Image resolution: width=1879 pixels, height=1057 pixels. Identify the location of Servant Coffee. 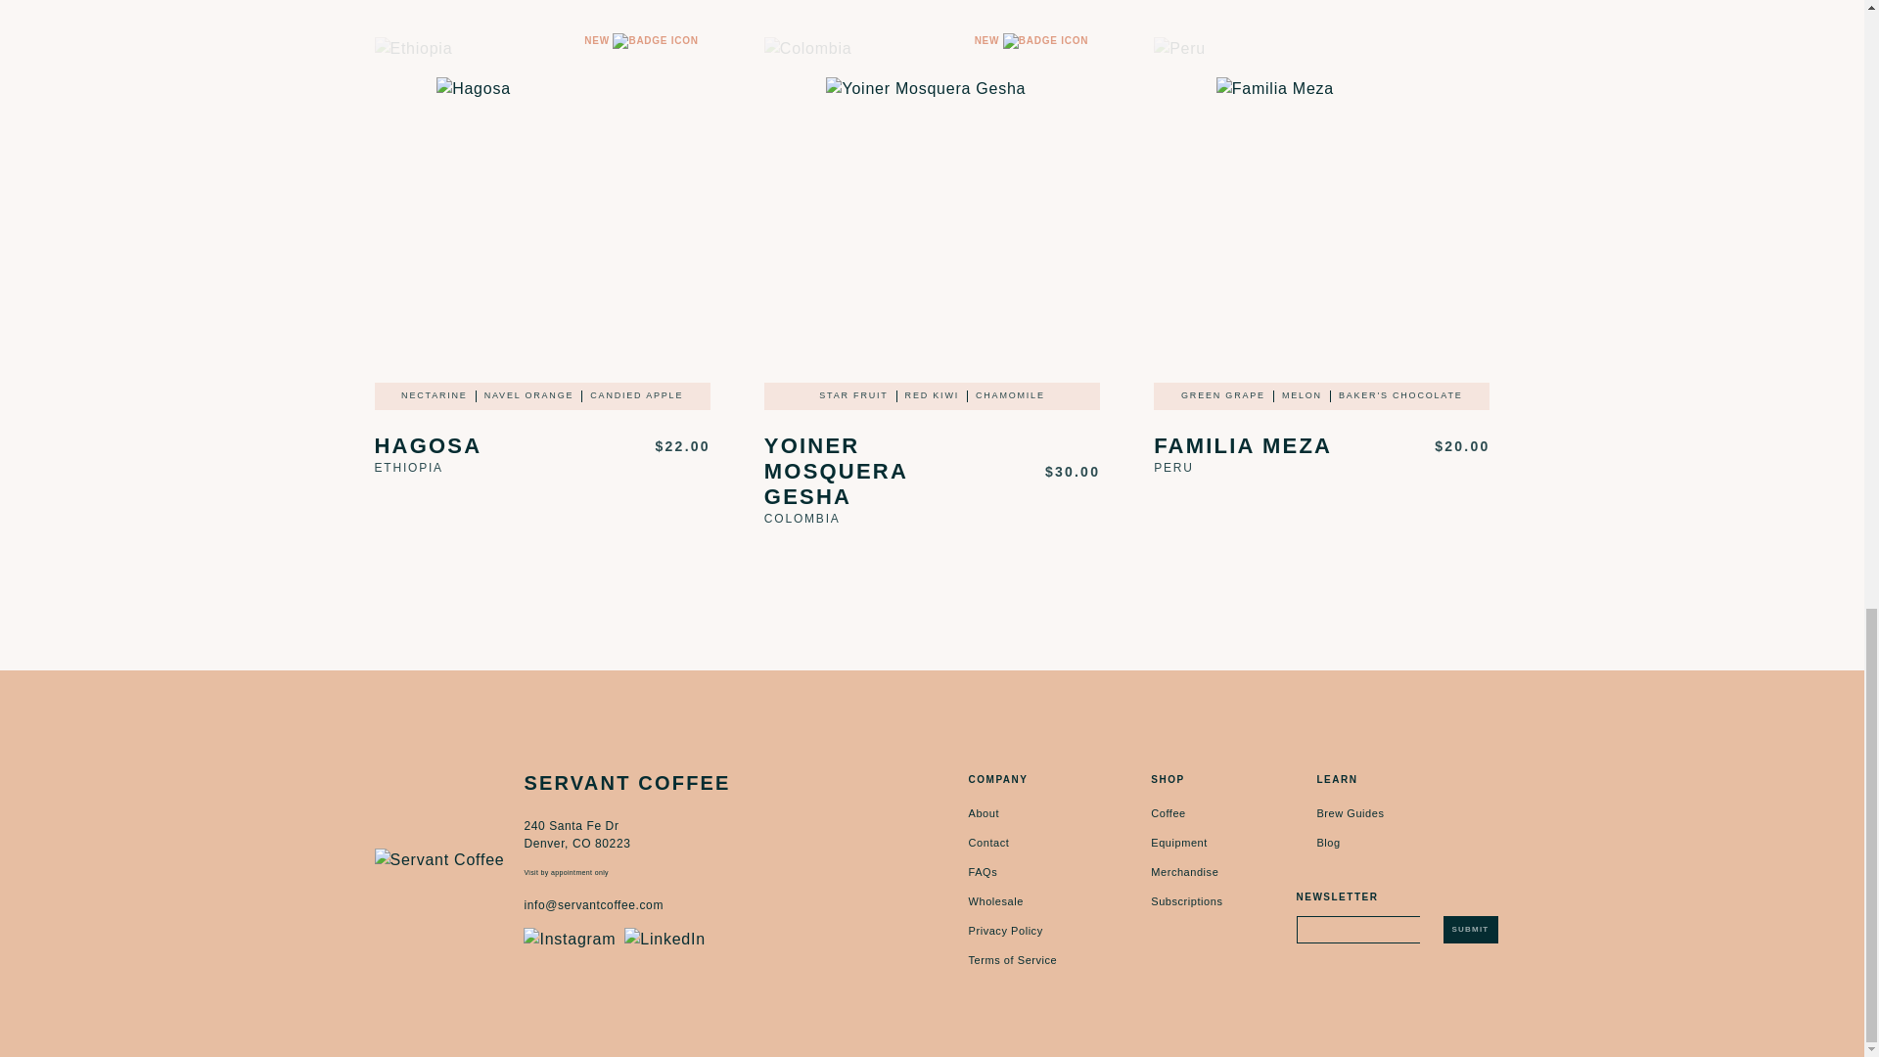
(438, 859).